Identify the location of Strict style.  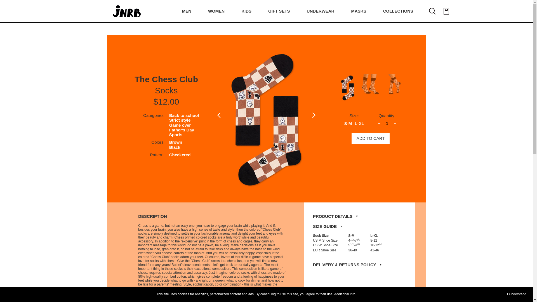
(180, 120).